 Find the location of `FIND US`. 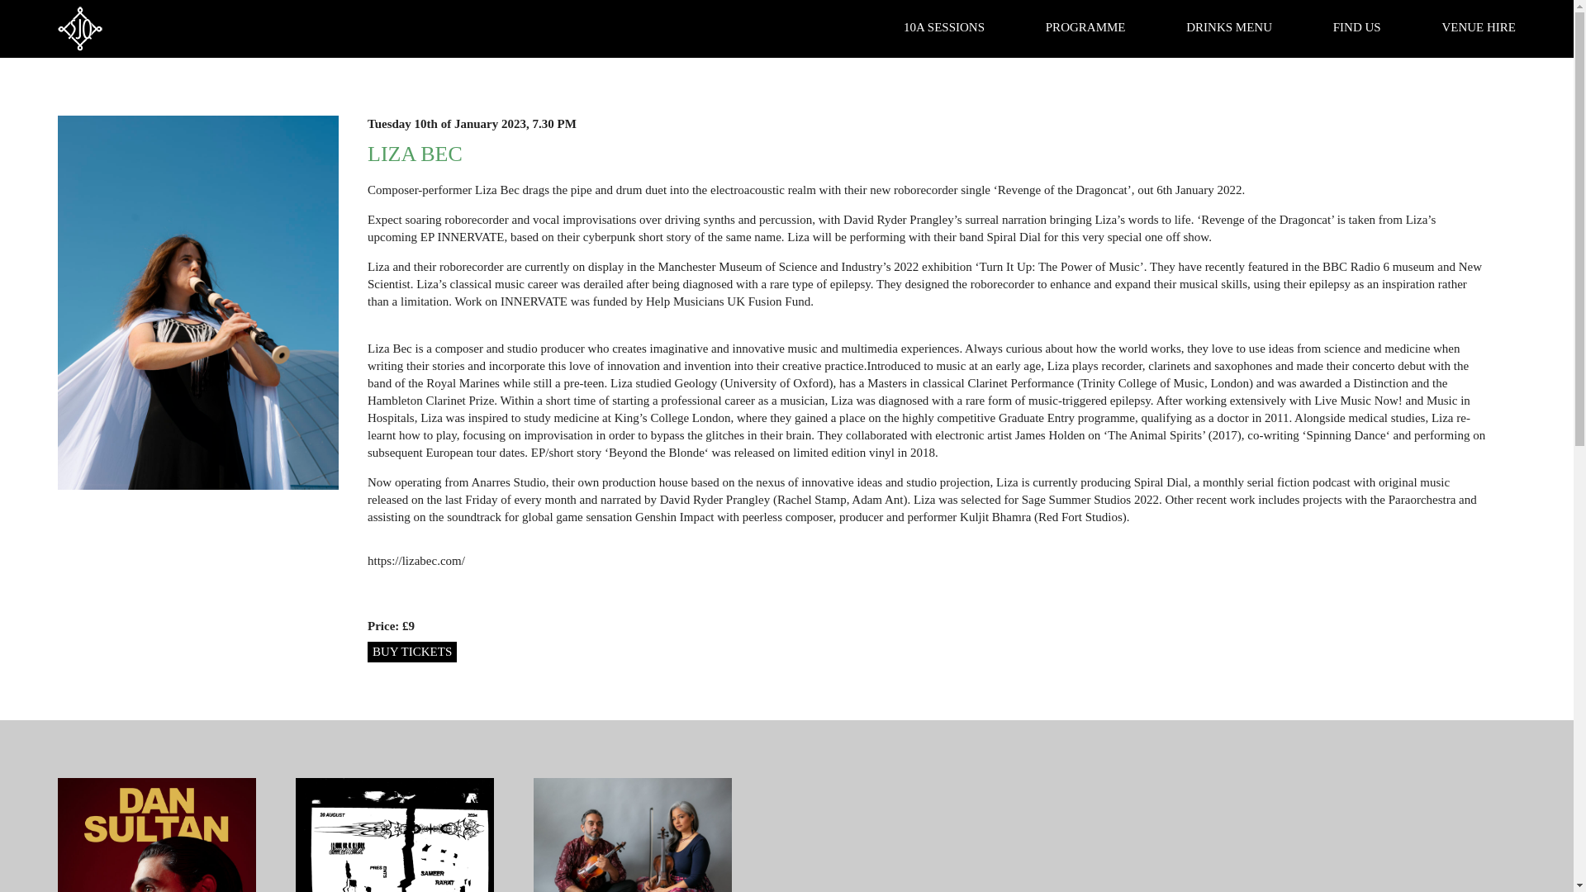

FIND US is located at coordinates (1357, 26).